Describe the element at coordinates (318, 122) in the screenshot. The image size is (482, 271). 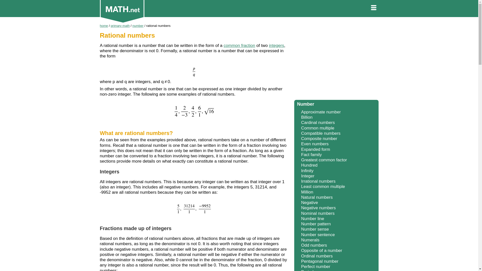
I see `Cardinal numbers` at that location.